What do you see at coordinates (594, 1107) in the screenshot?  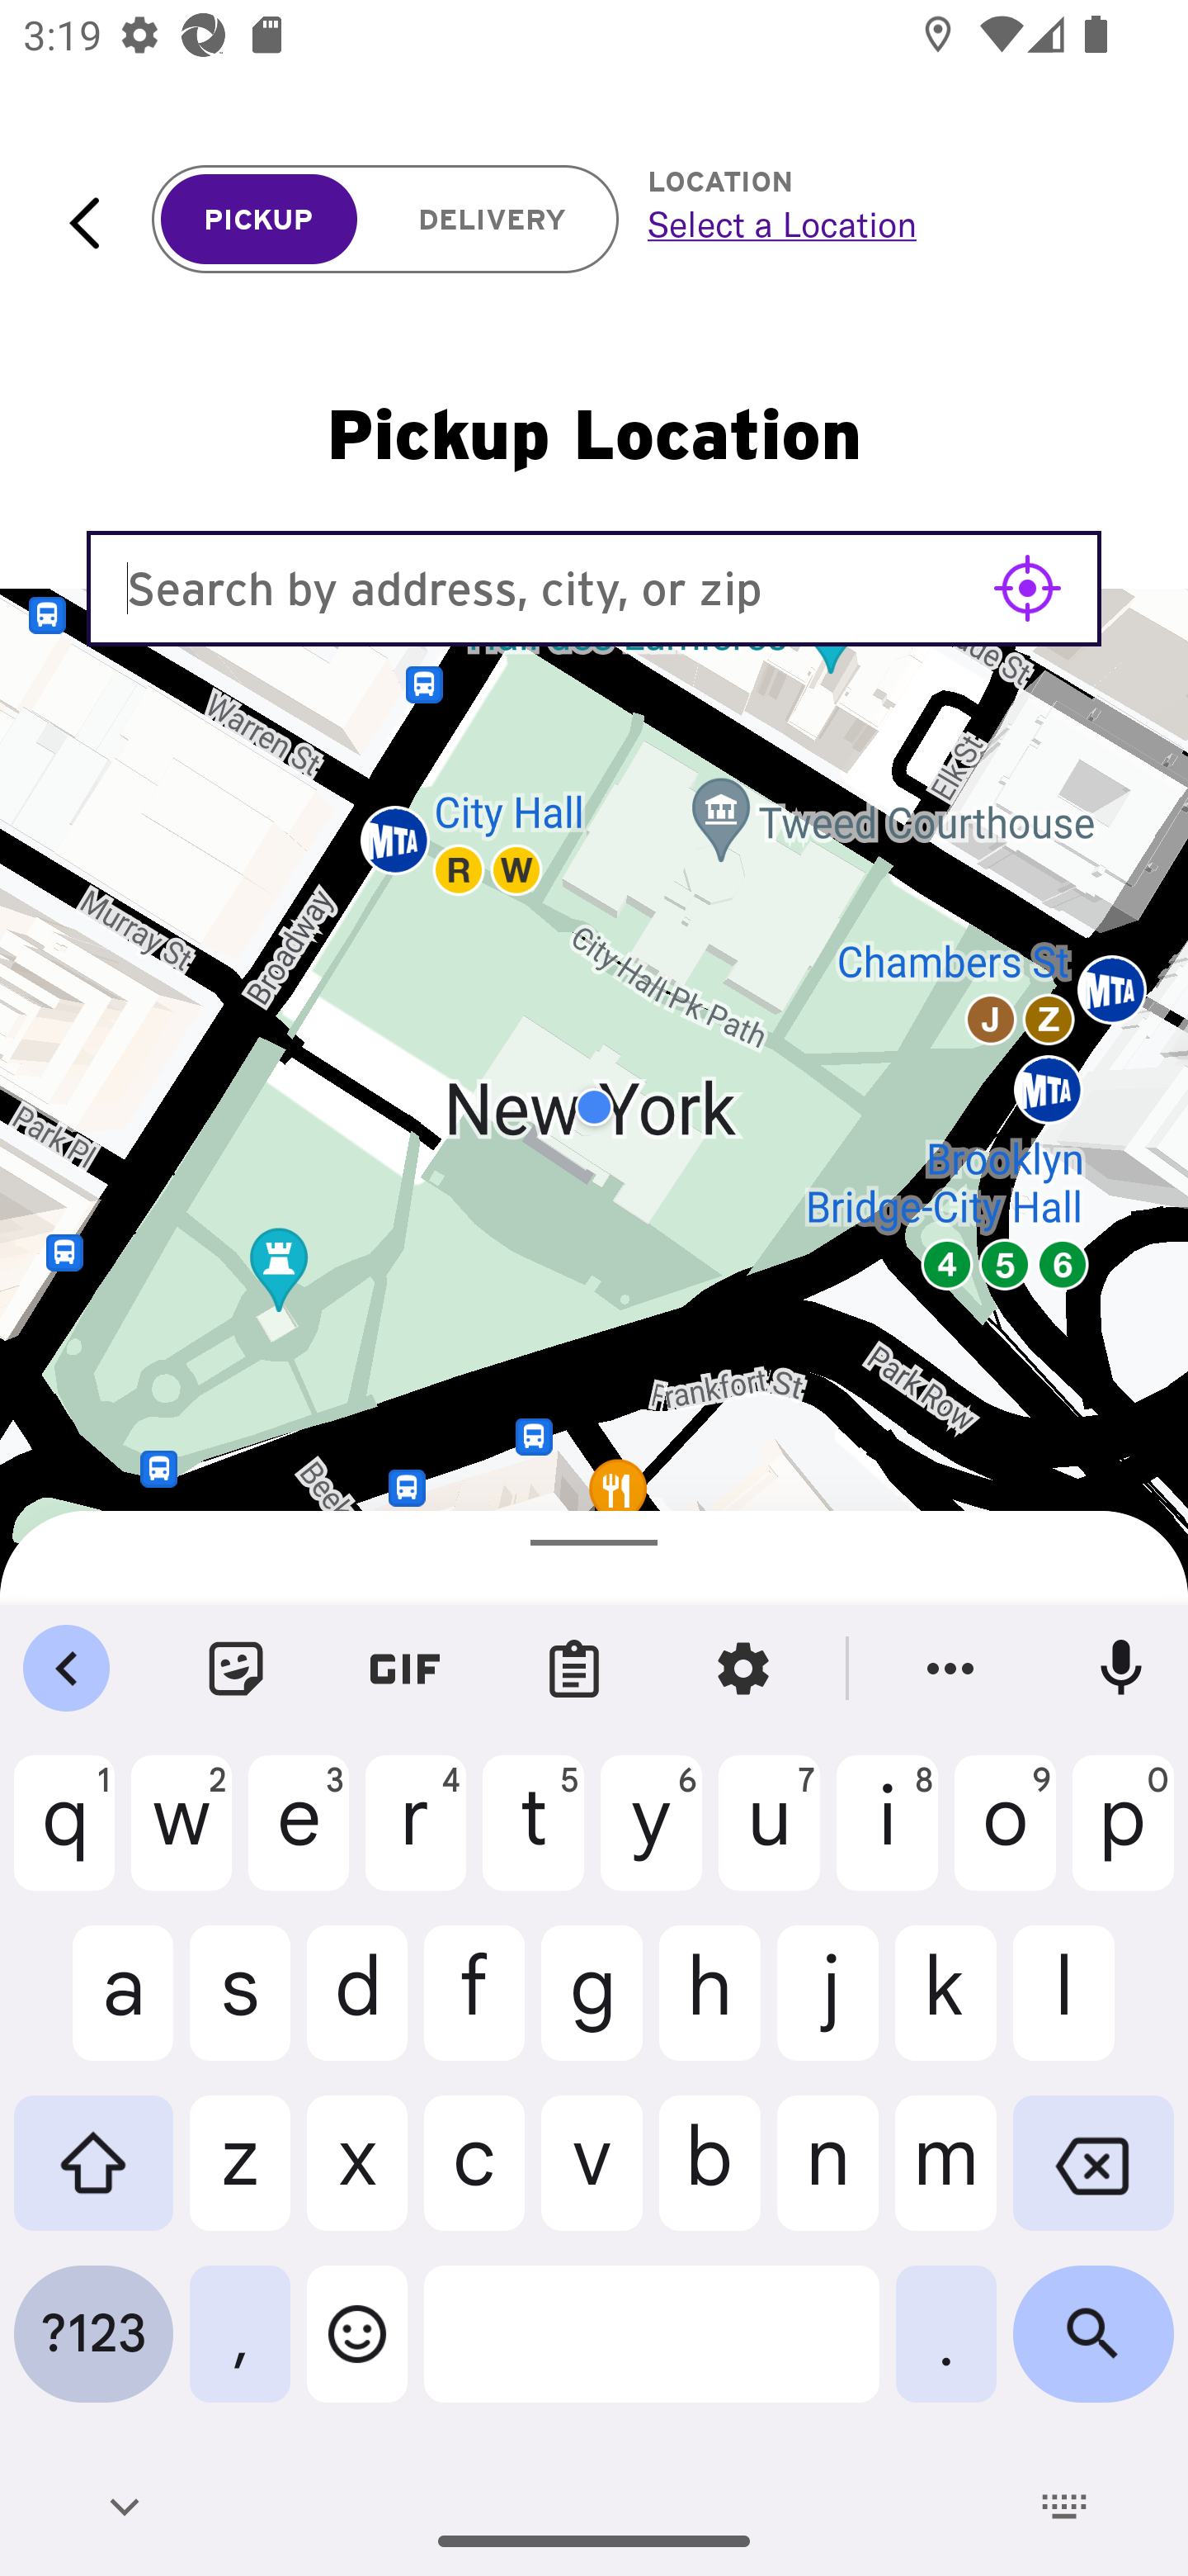 I see `Google Map` at bounding box center [594, 1107].